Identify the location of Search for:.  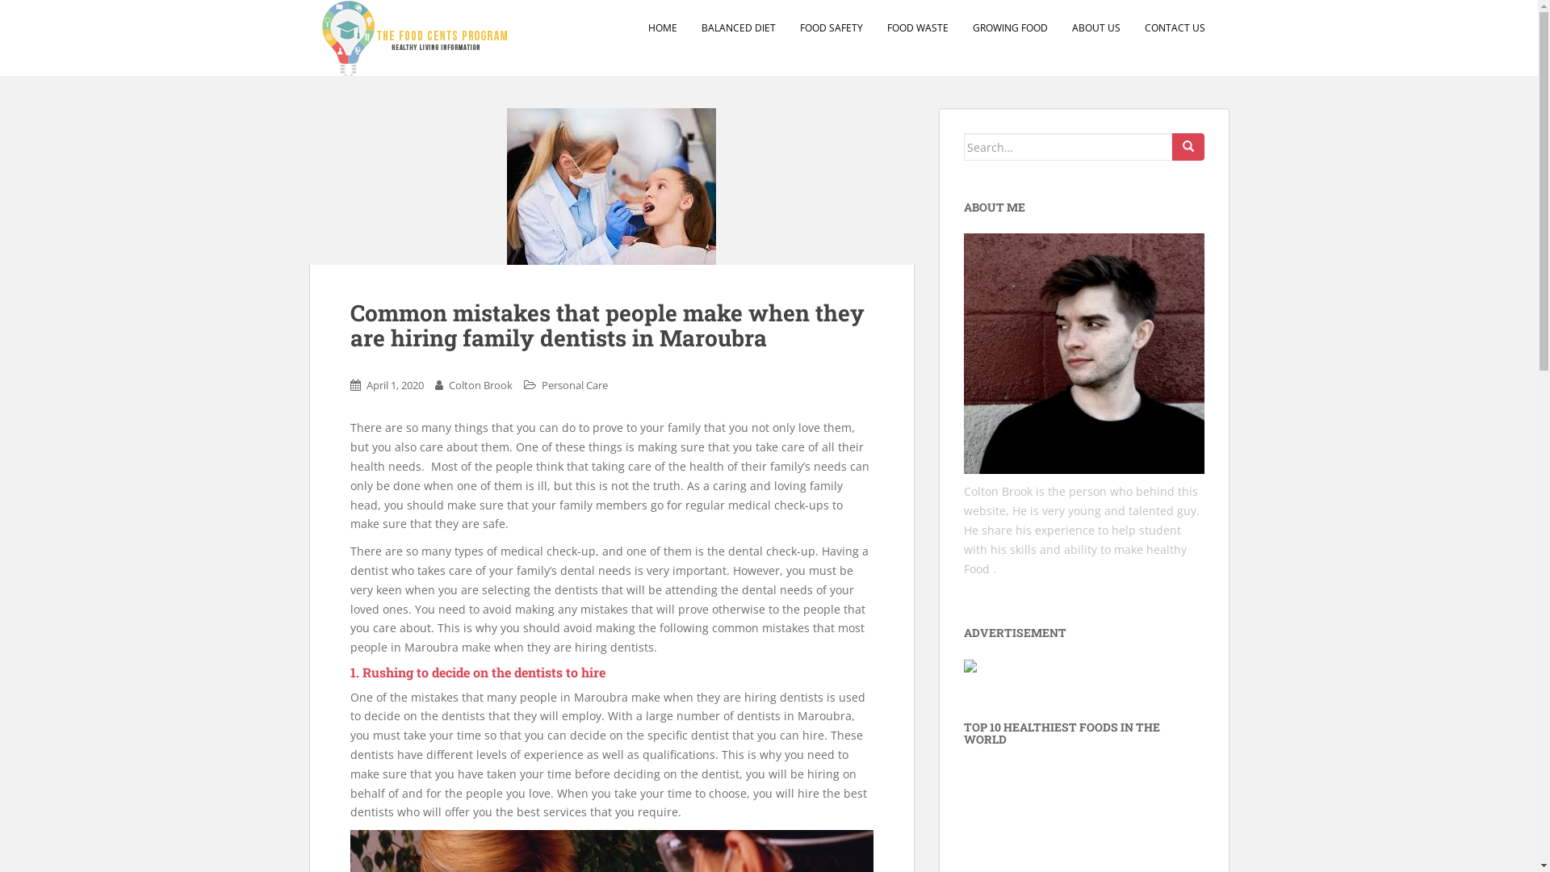
(1068, 147).